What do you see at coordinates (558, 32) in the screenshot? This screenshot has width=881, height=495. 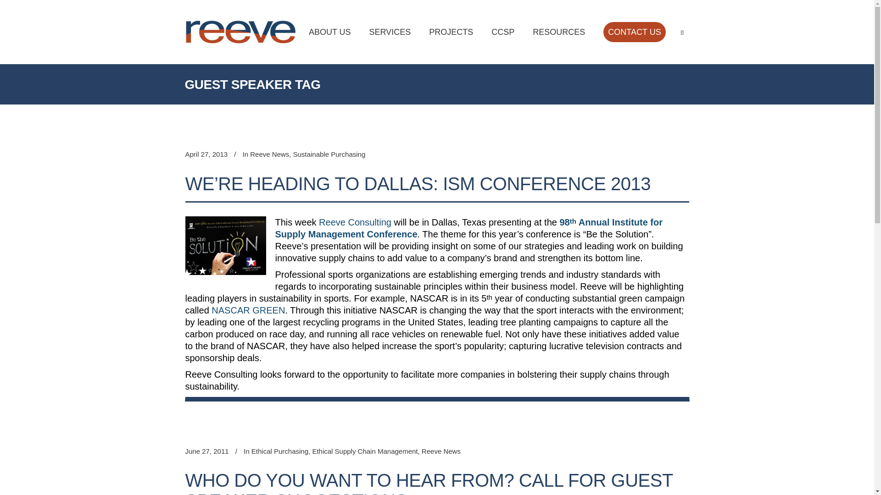 I see `RESOURCES` at bounding box center [558, 32].